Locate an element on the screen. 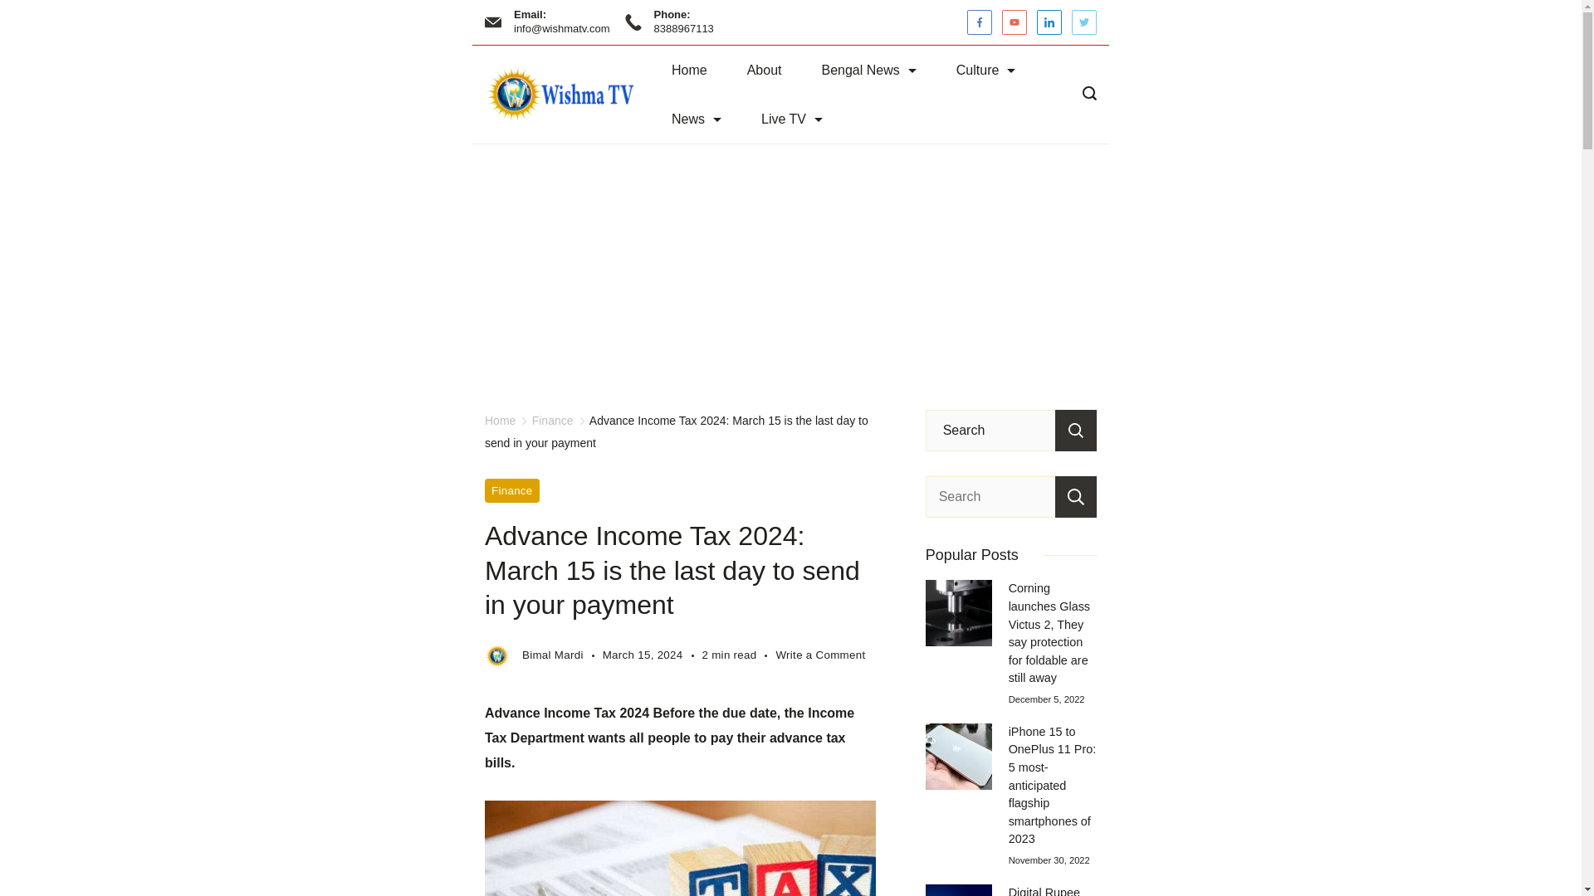 This screenshot has height=896, width=1594. News is located at coordinates (696, 119).